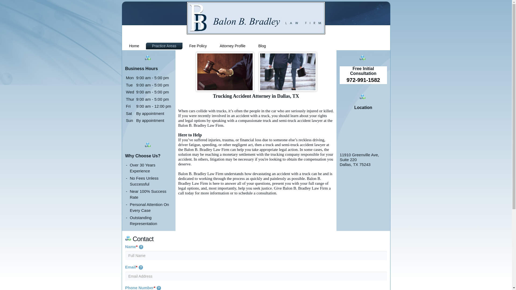  I want to click on Enter your email address, so click(256, 276).